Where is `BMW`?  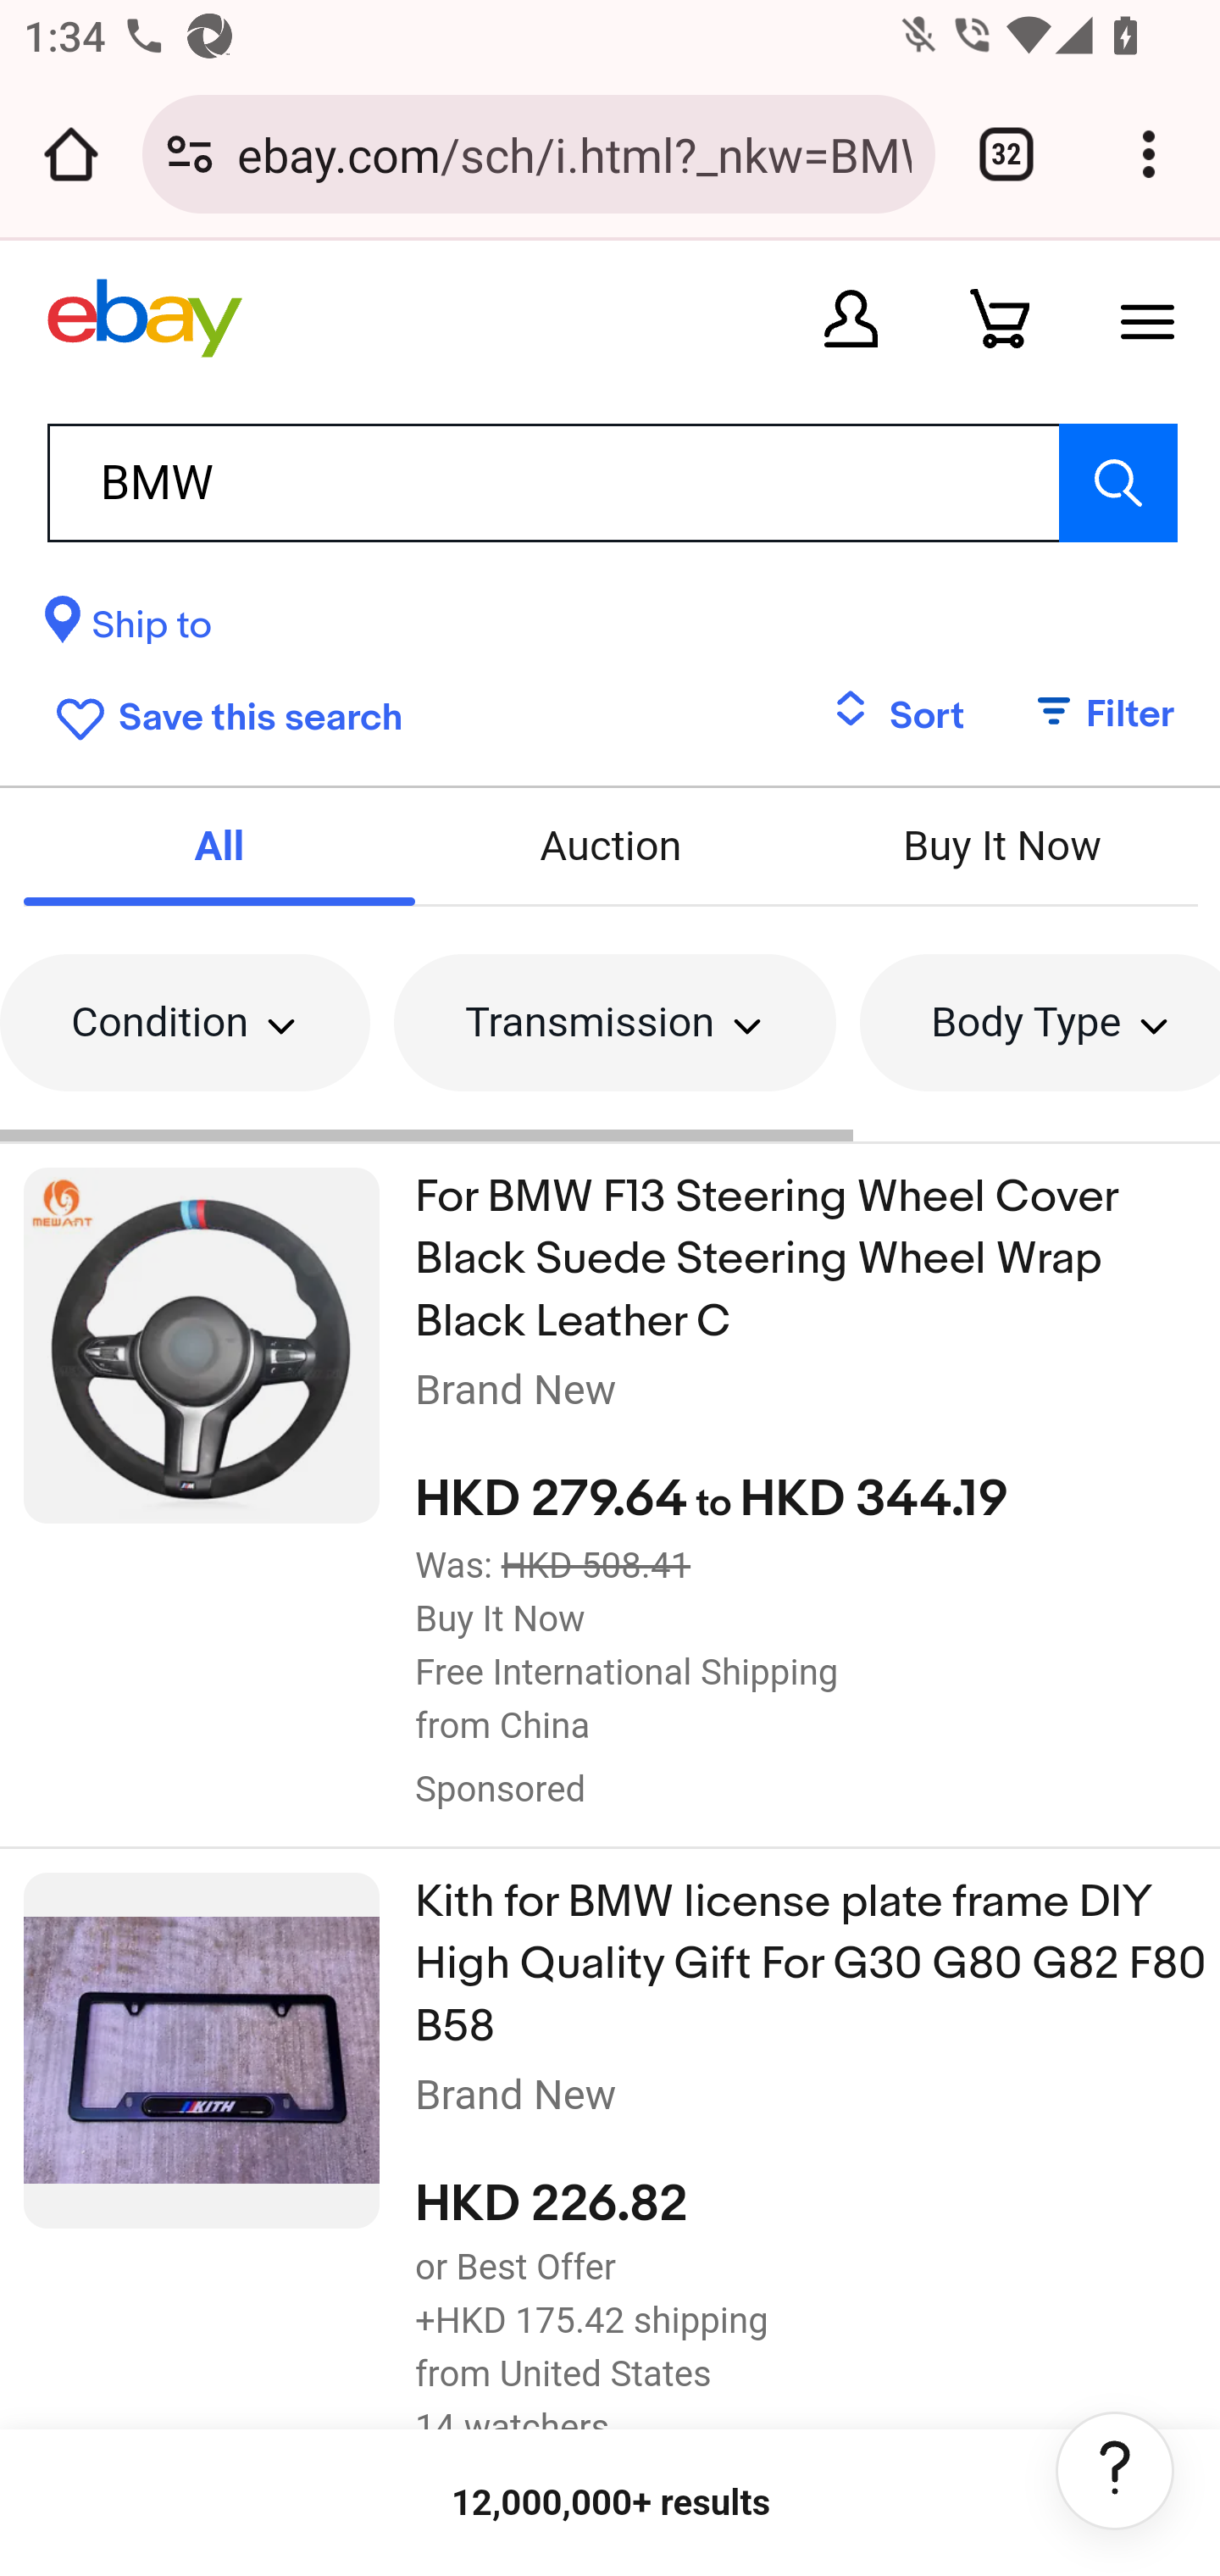
BMW is located at coordinates (612, 481).